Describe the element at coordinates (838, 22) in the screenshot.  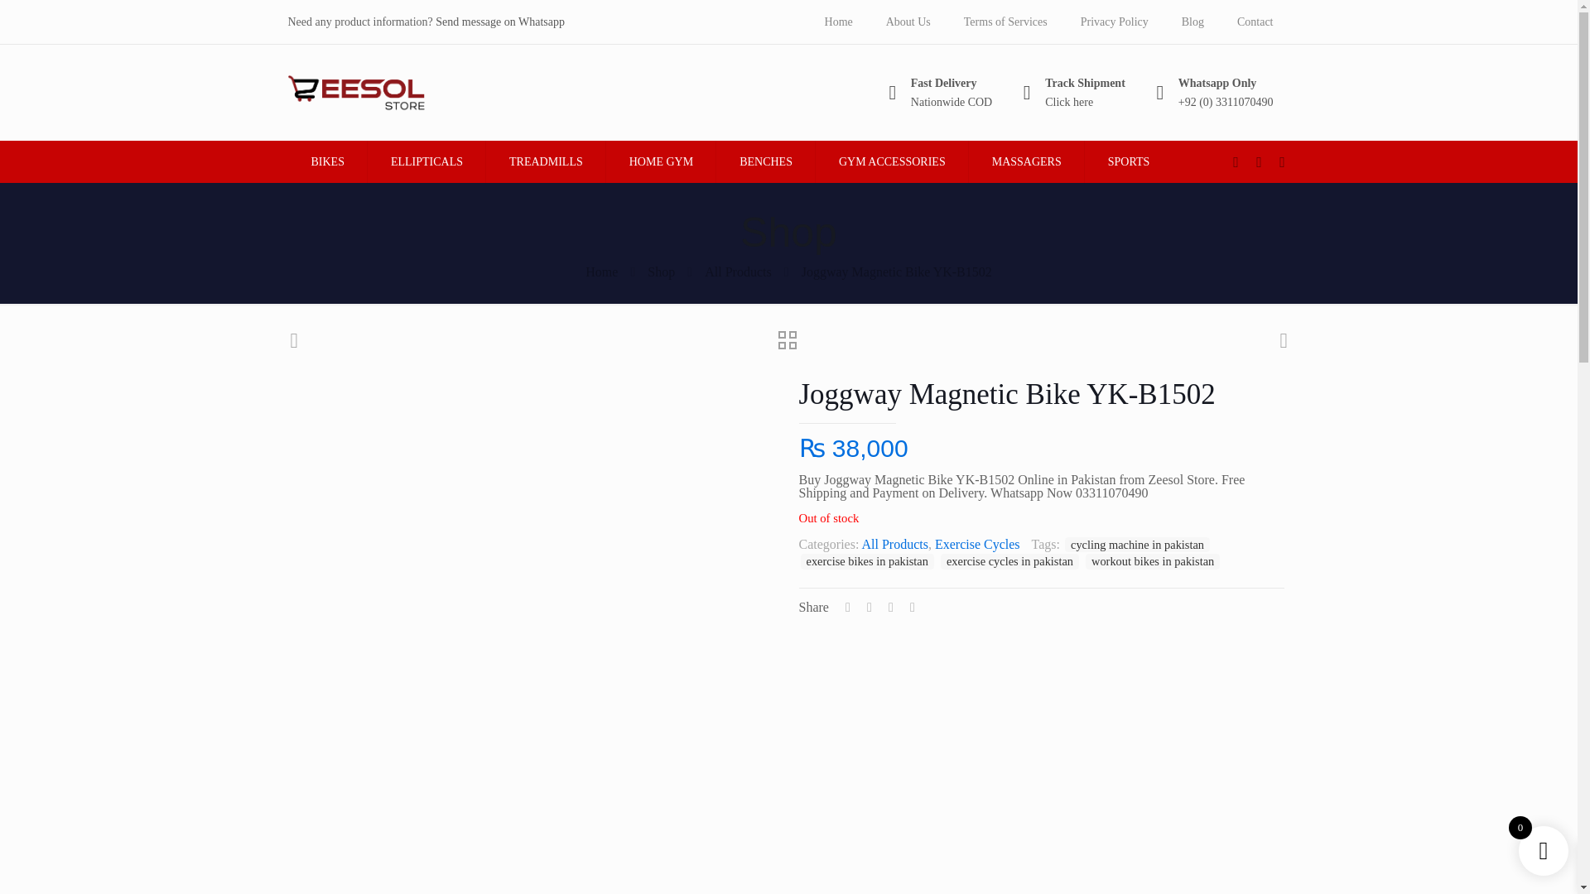
I see `Home` at that location.